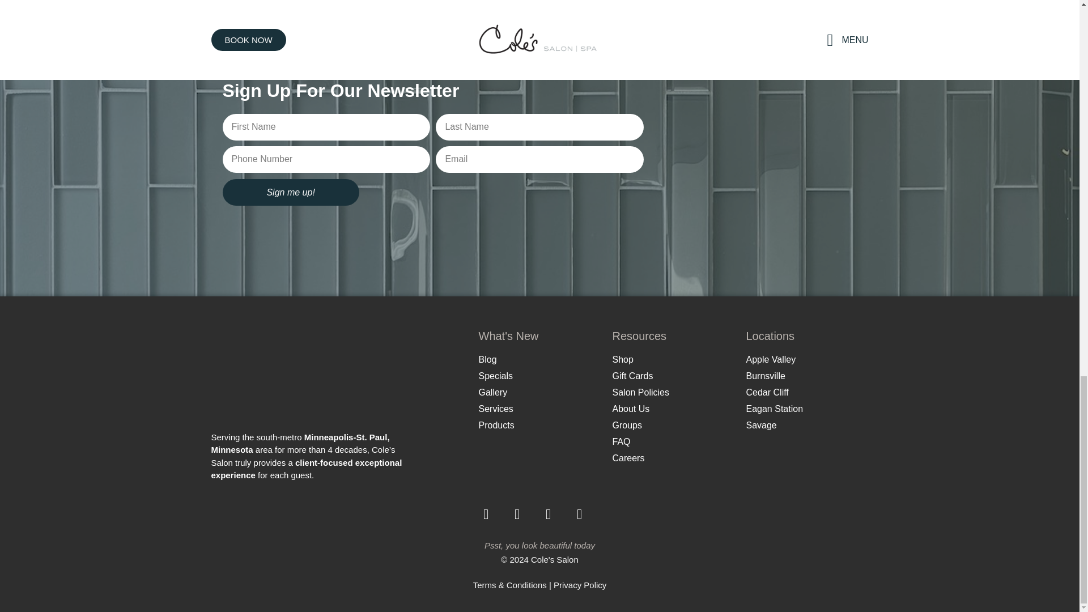 This screenshot has width=1088, height=612. I want to click on Sign me up!, so click(290, 192).